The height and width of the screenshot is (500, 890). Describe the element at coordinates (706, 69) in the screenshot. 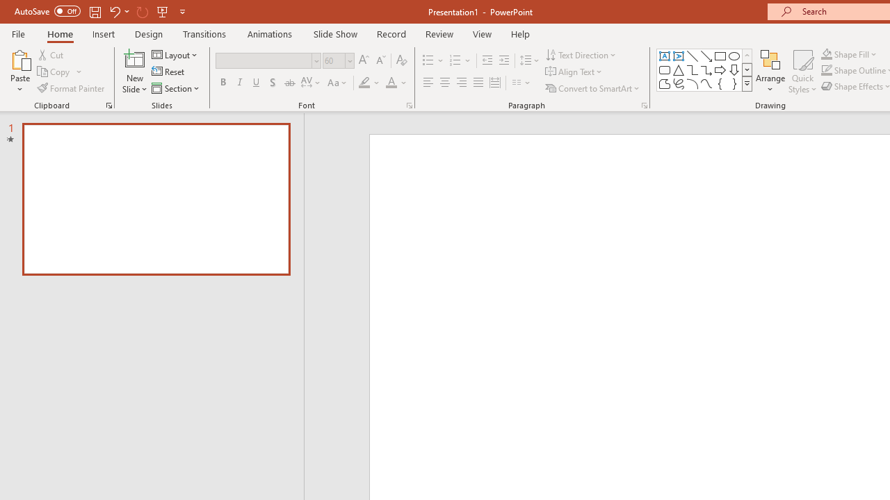

I see `Connector: Elbow Arrow` at that location.